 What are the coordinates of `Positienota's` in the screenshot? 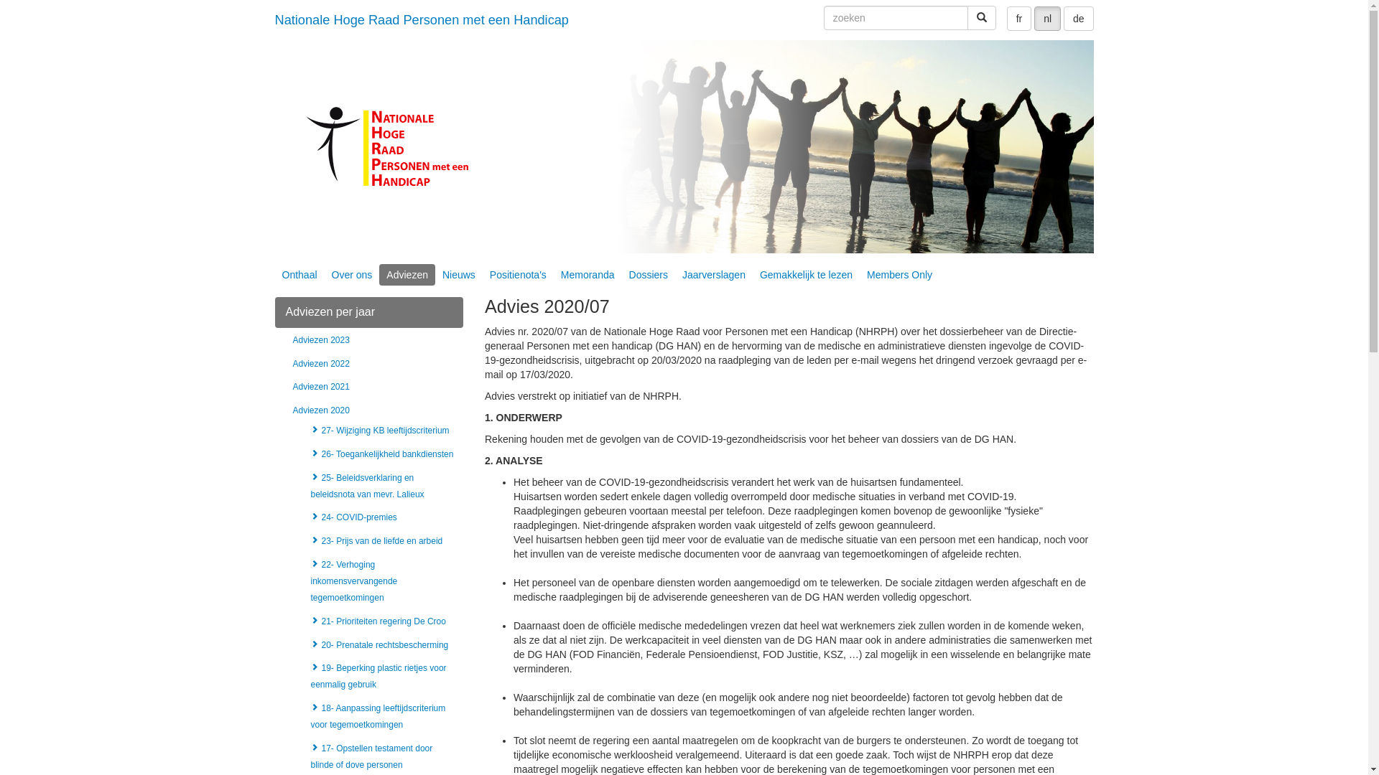 It's located at (519, 275).